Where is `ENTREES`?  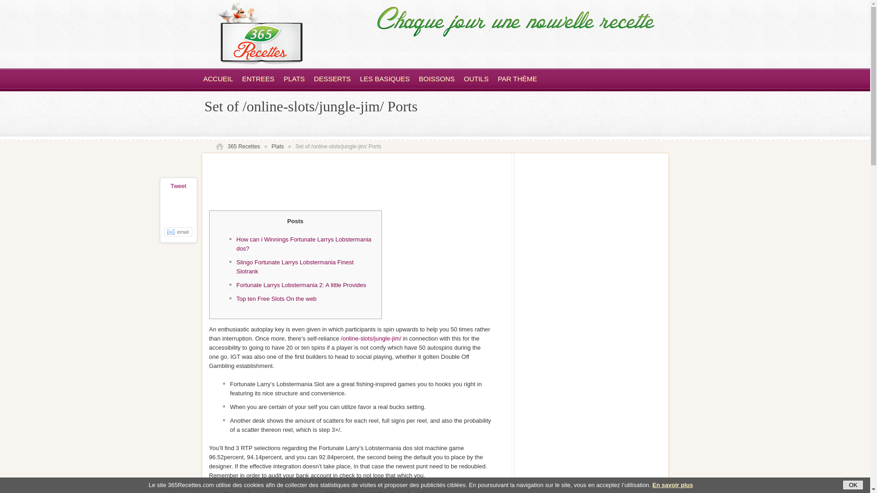 ENTREES is located at coordinates (258, 79).